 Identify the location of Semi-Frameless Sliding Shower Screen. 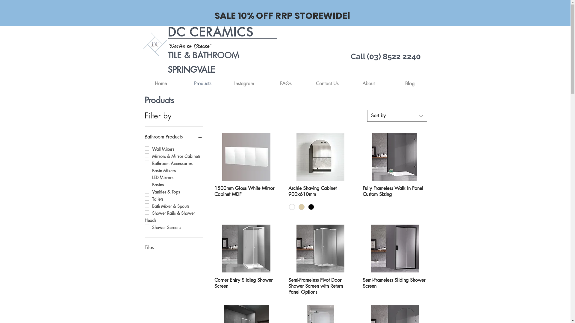
(395, 286).